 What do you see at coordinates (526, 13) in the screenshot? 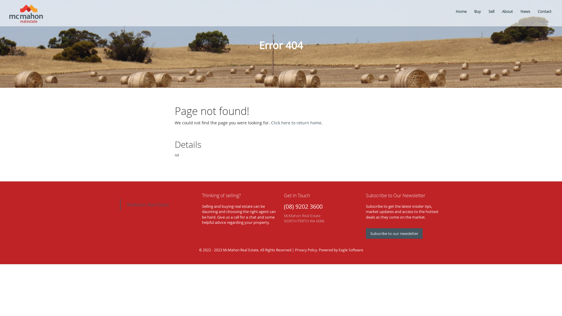
I see `News  ` at bounding box center [526, 13].